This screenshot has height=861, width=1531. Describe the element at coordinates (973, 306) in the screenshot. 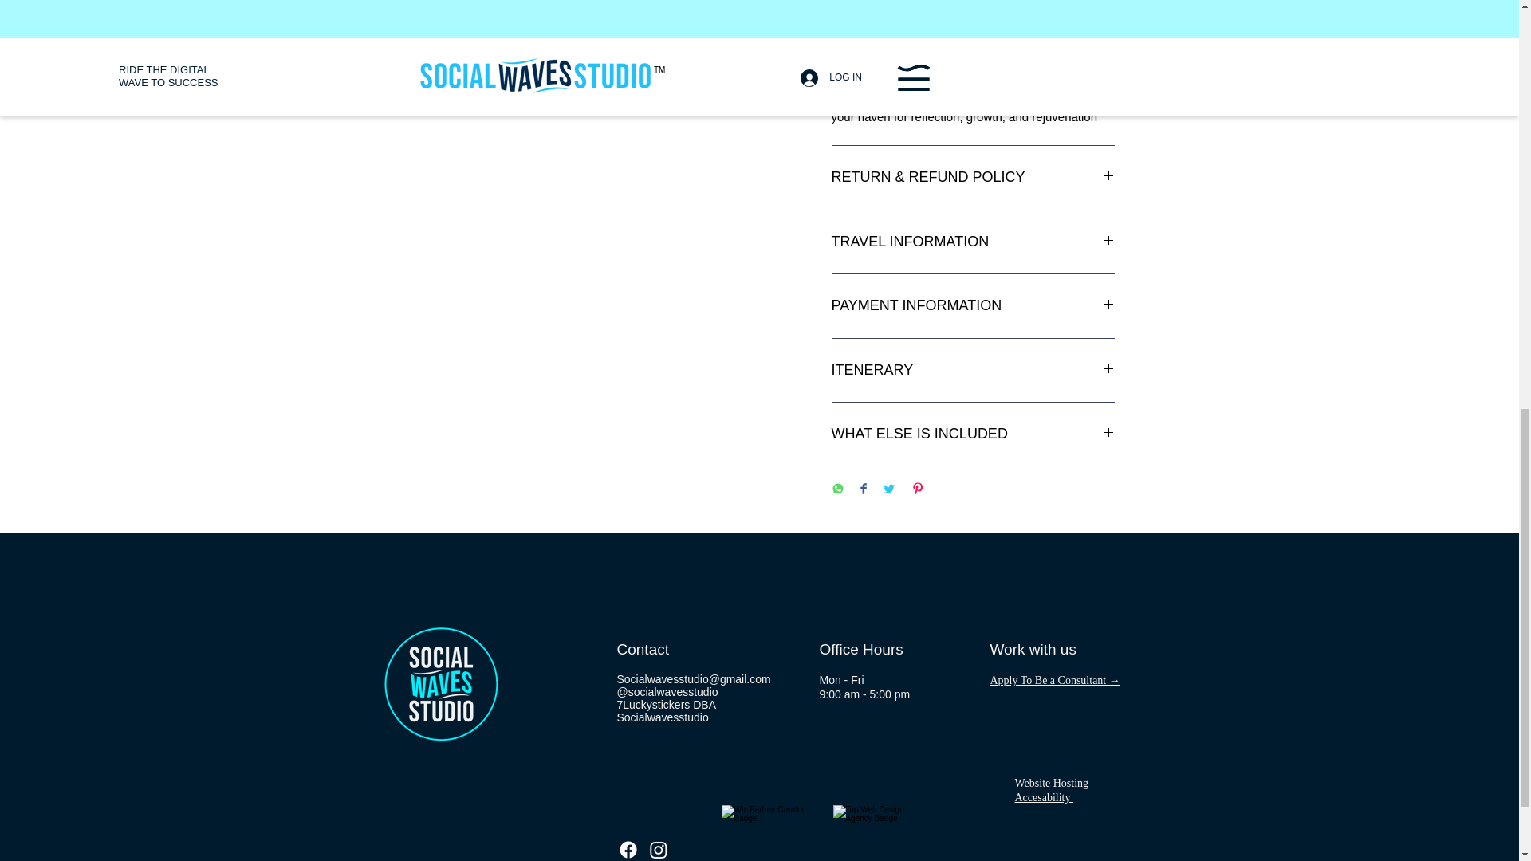

I see `PAYMENT INFORMATION` at that location.